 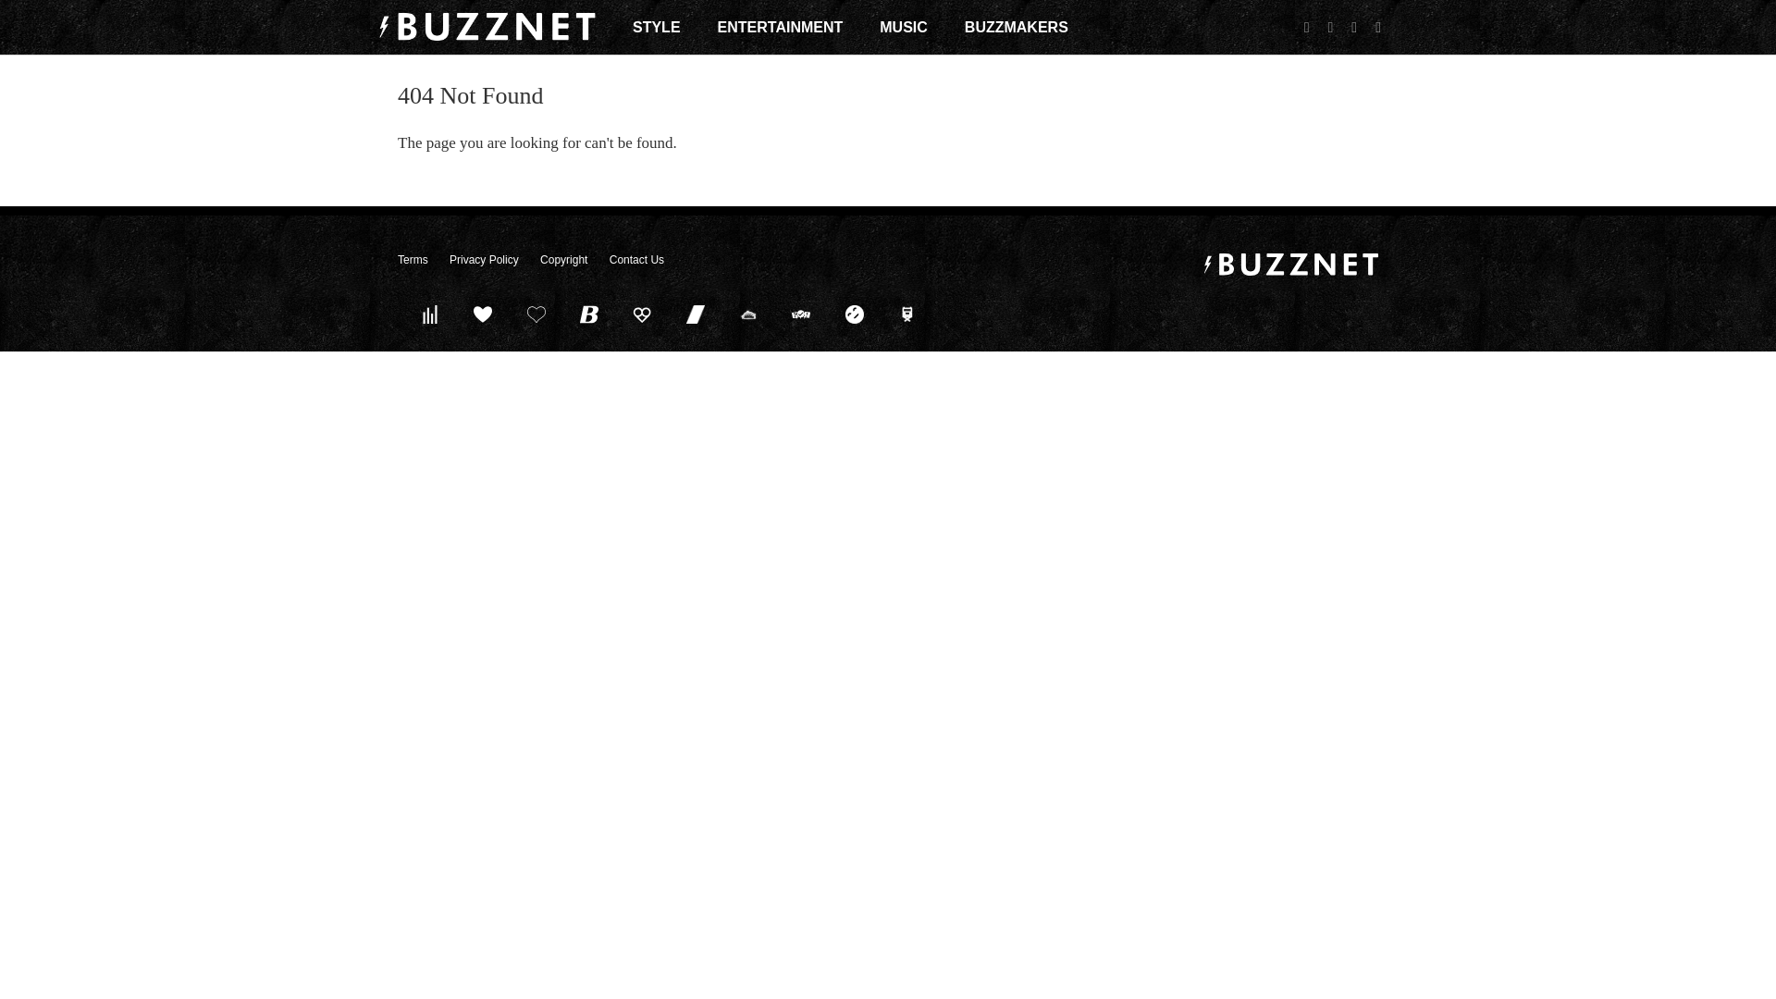 I want to click on STYLE, so click(x=657, y=27).